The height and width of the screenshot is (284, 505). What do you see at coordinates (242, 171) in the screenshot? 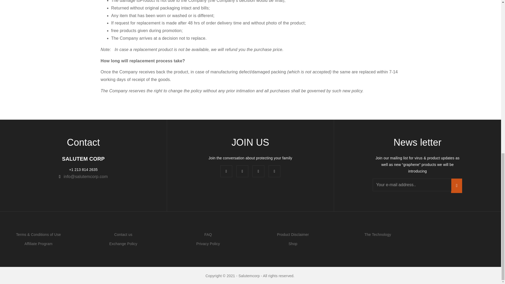
I see `in` at bounding box center [242, 171].